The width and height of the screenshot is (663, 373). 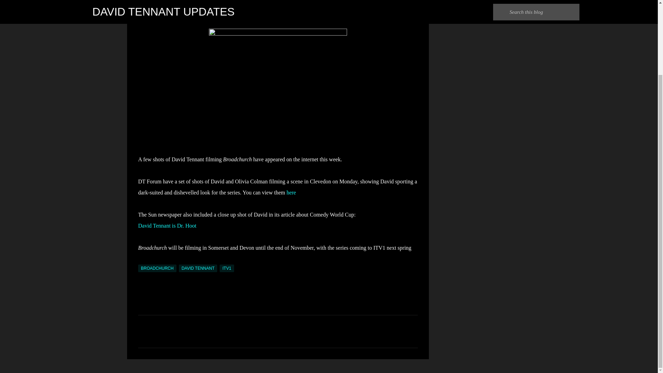 What do you see at coordinates (157, 268) in the screenshot?
I see `BROADCHURCH` at bounding box center [157, 268].